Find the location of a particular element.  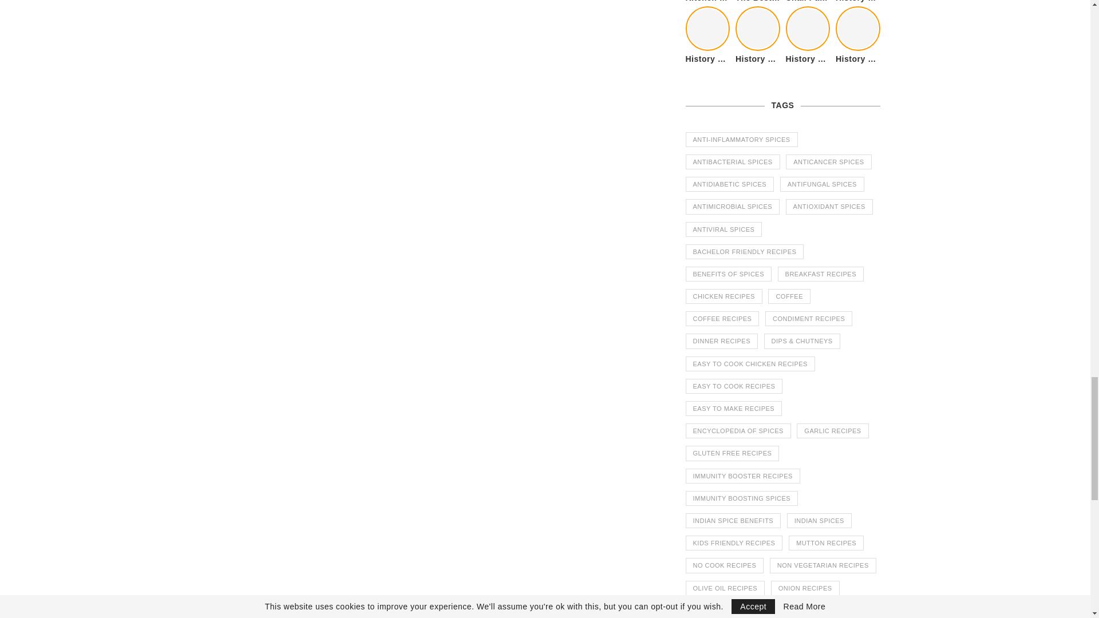

The Best Kitchen Essentials List for Anyone Who Cooks is located at coordinates (758, 2).